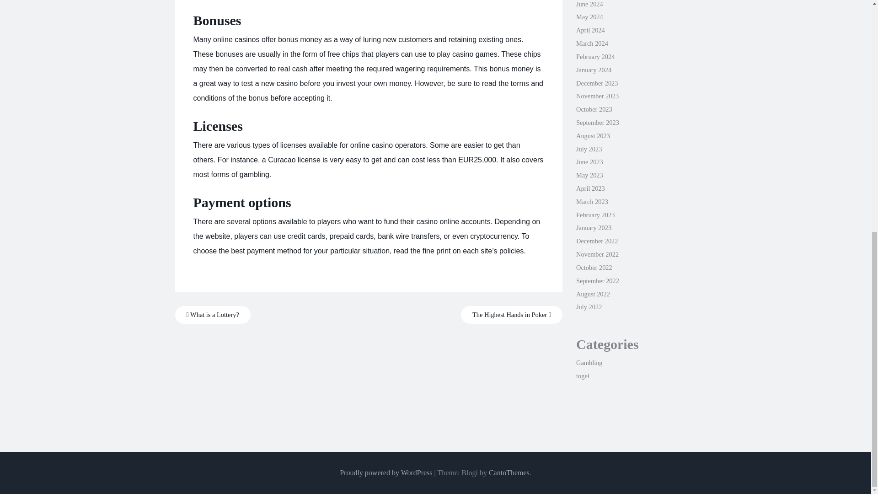 The height and width of the screenshot is (494, 878). Describe the element at coordinates (589, 161) in the screenshot. I see `June 2023` at that location.